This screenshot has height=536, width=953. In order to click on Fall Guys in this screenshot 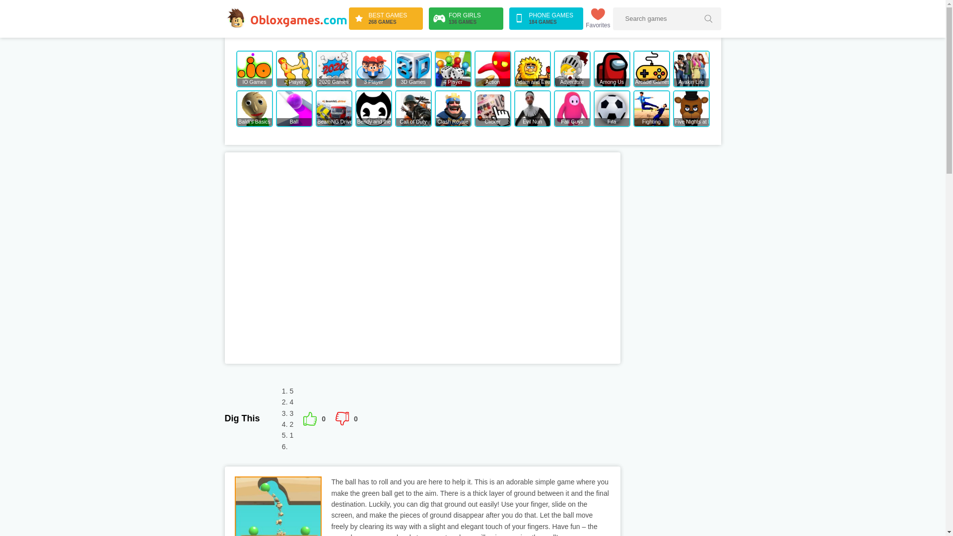, I will do `click(572, 108)`.